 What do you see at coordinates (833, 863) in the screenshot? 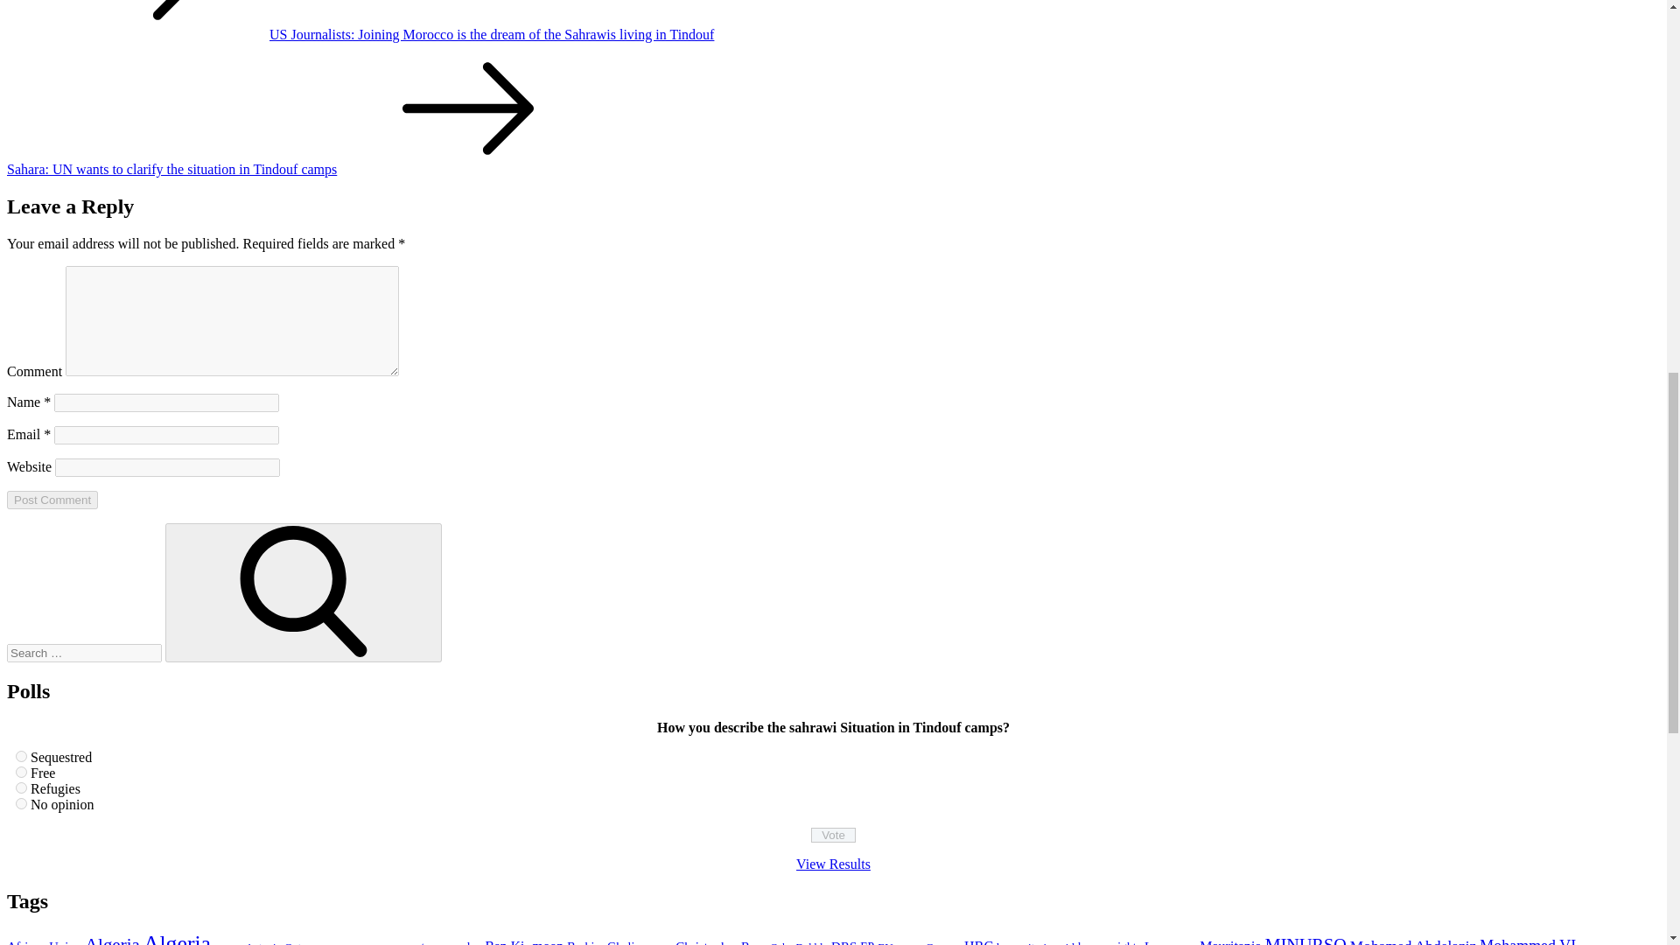
I see `View Results Of This Poll` at bounding box center [833, 863].